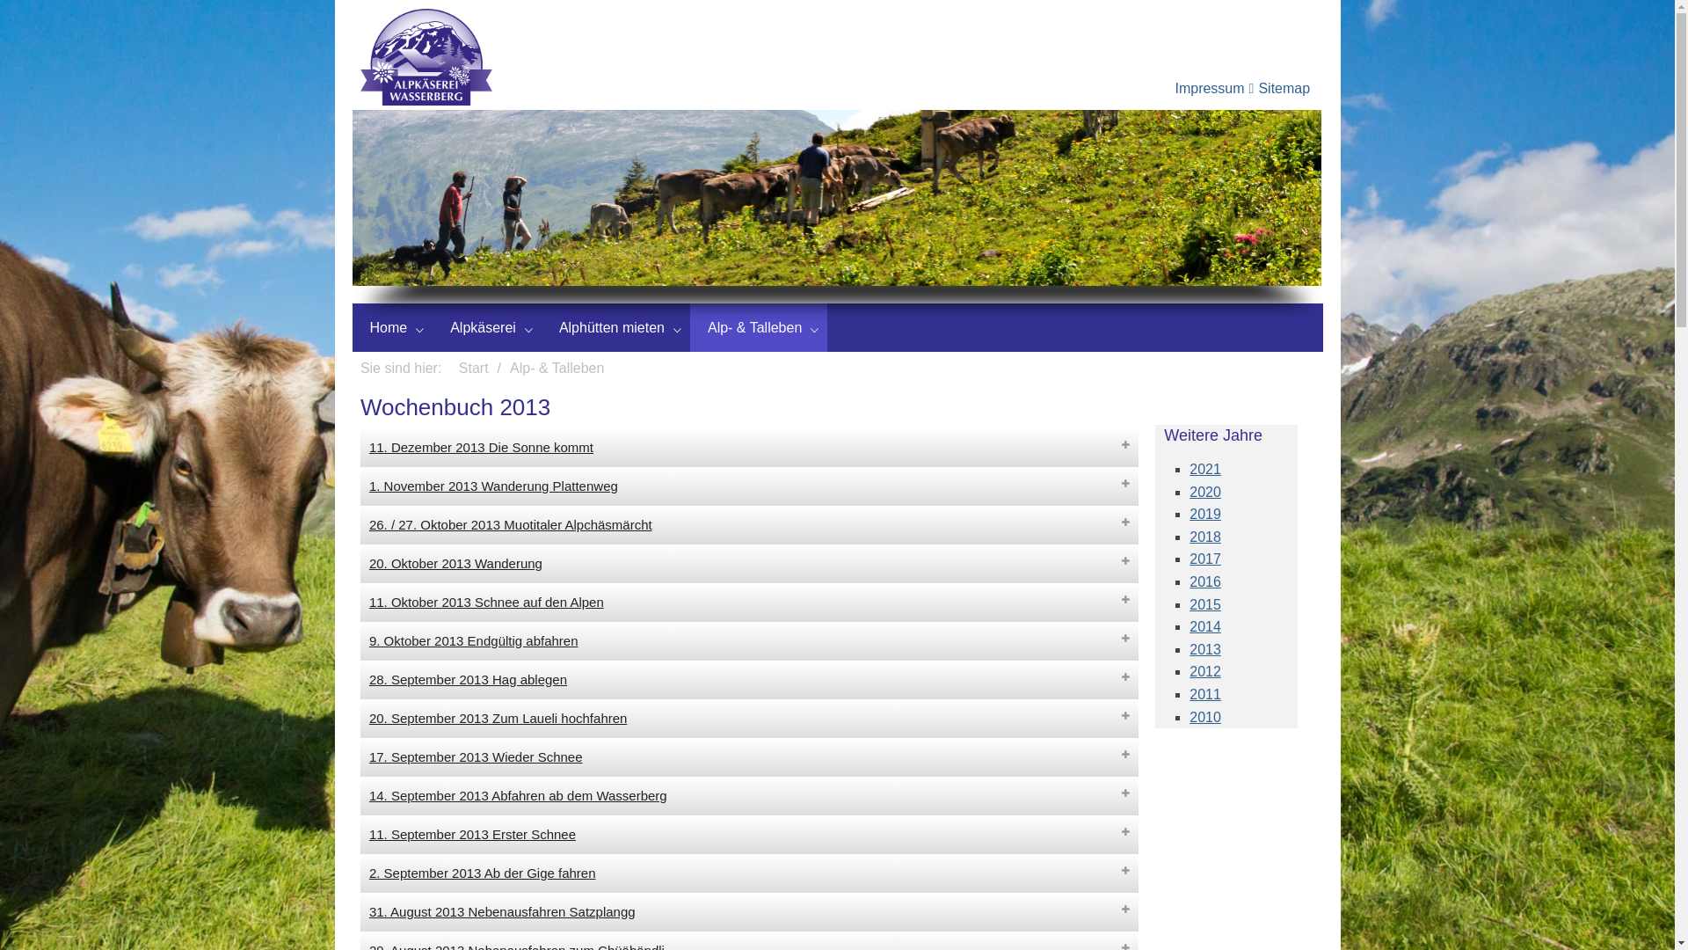 This screenshot has height=950, width=1688. I want to click on 2010, so click(1205, 716).